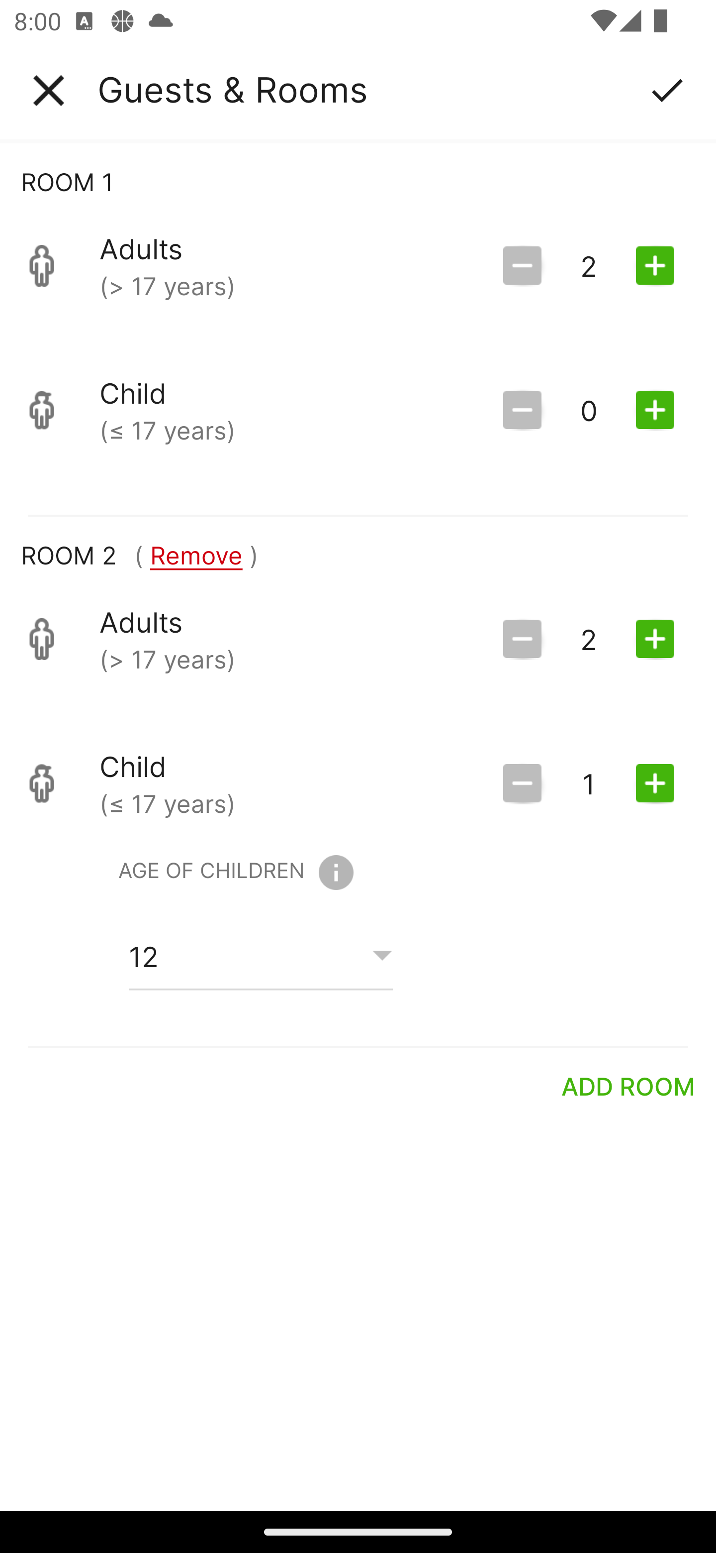  Describe the element at coordinates (196, 555) in the screenshot. I see `( Remove )` at that location.